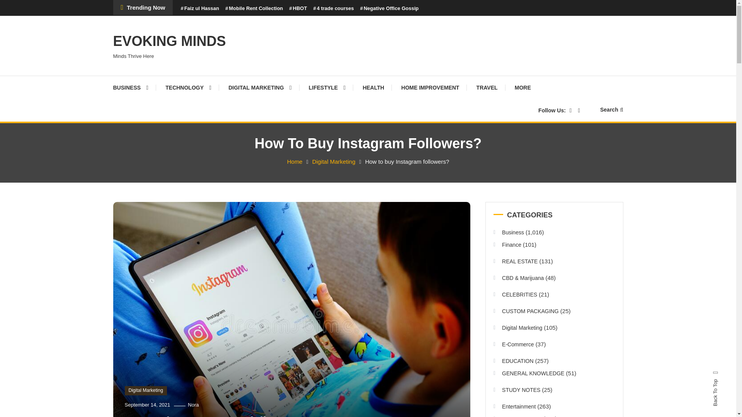 Image resolution: width=742 pixels, height=417 pixels. Describe the element at coordinates (169, 41) in the screenshot. I see `EVOKING MINDS` at that location.